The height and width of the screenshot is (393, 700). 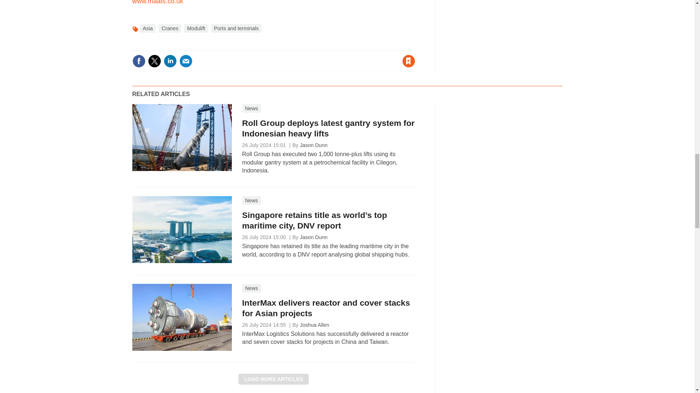 What do you see at coordinates (154, 61) in the screenshot?
I see `Share this on Twitter` at bounding box center [154, 61].